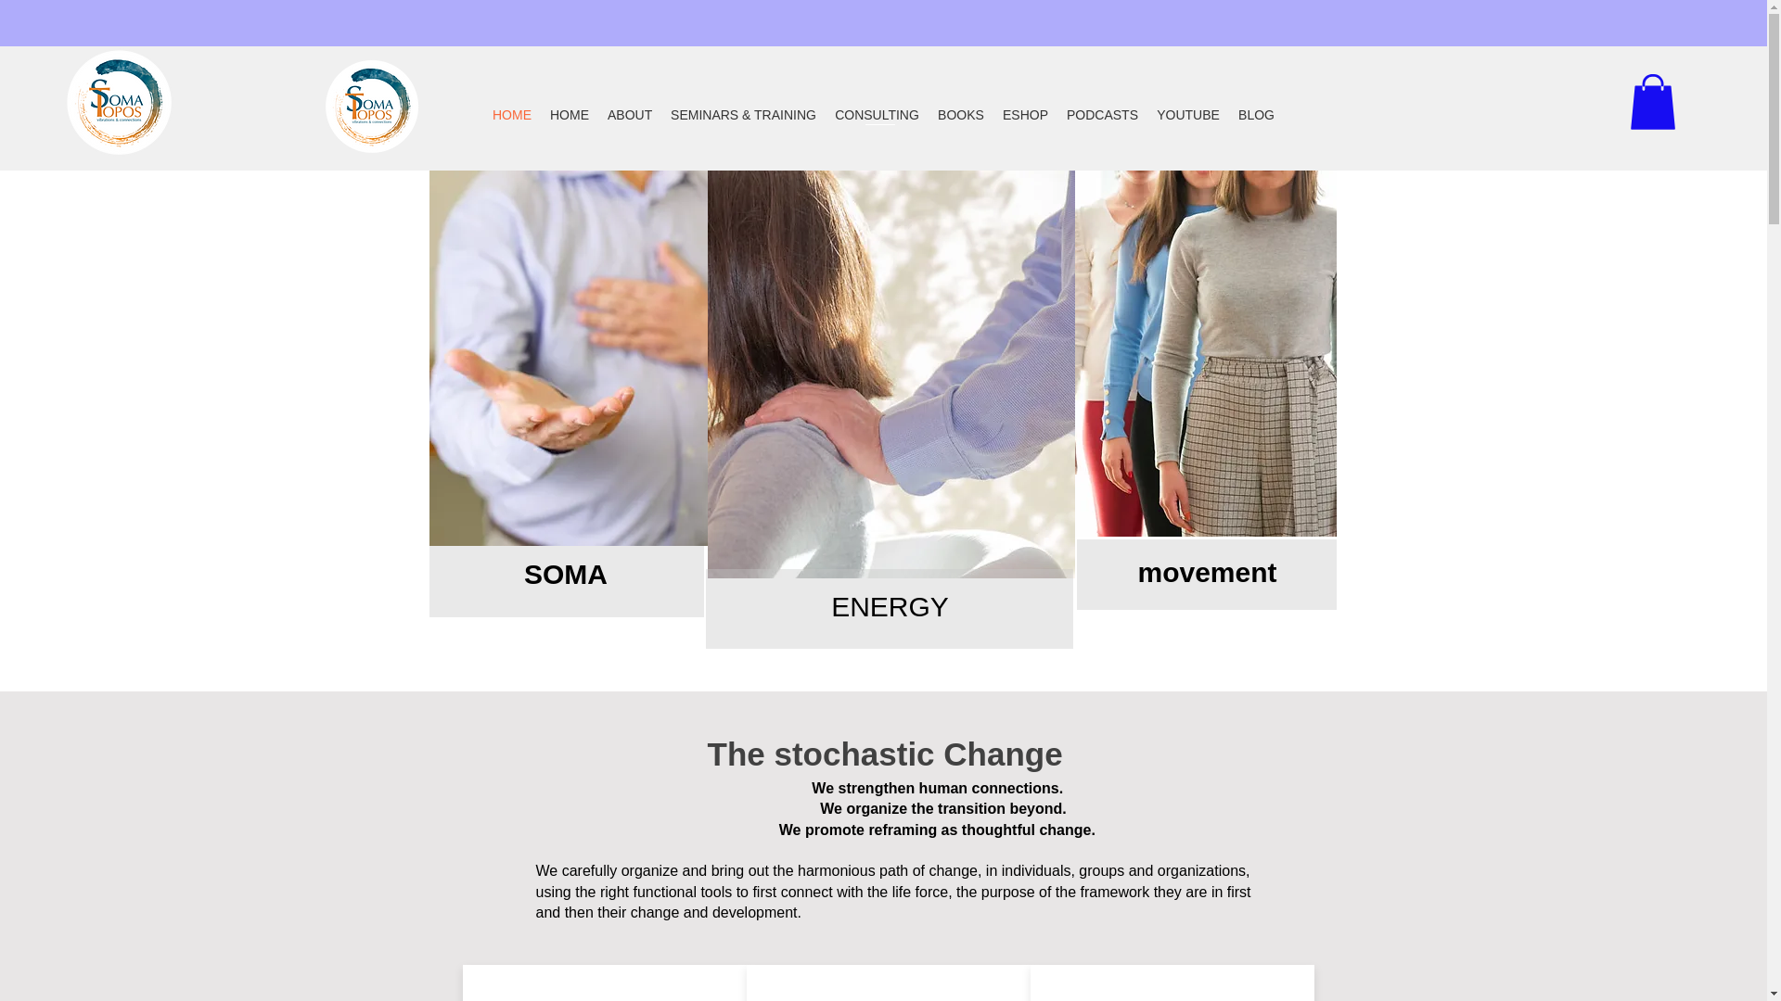 The width and height of the screenshot is (1781, 1001). What do you see at coordinates (961, 115) in the screenshot?
I see `BOOKS` at bounding box center [961, 115].